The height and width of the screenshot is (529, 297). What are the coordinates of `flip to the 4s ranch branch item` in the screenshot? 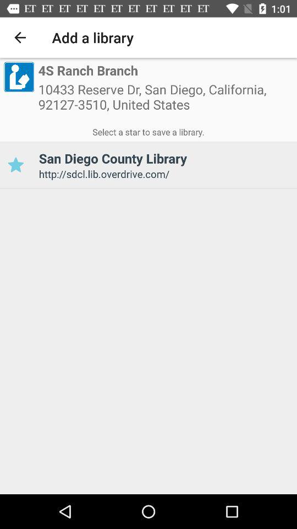 It's located at (88, 71).